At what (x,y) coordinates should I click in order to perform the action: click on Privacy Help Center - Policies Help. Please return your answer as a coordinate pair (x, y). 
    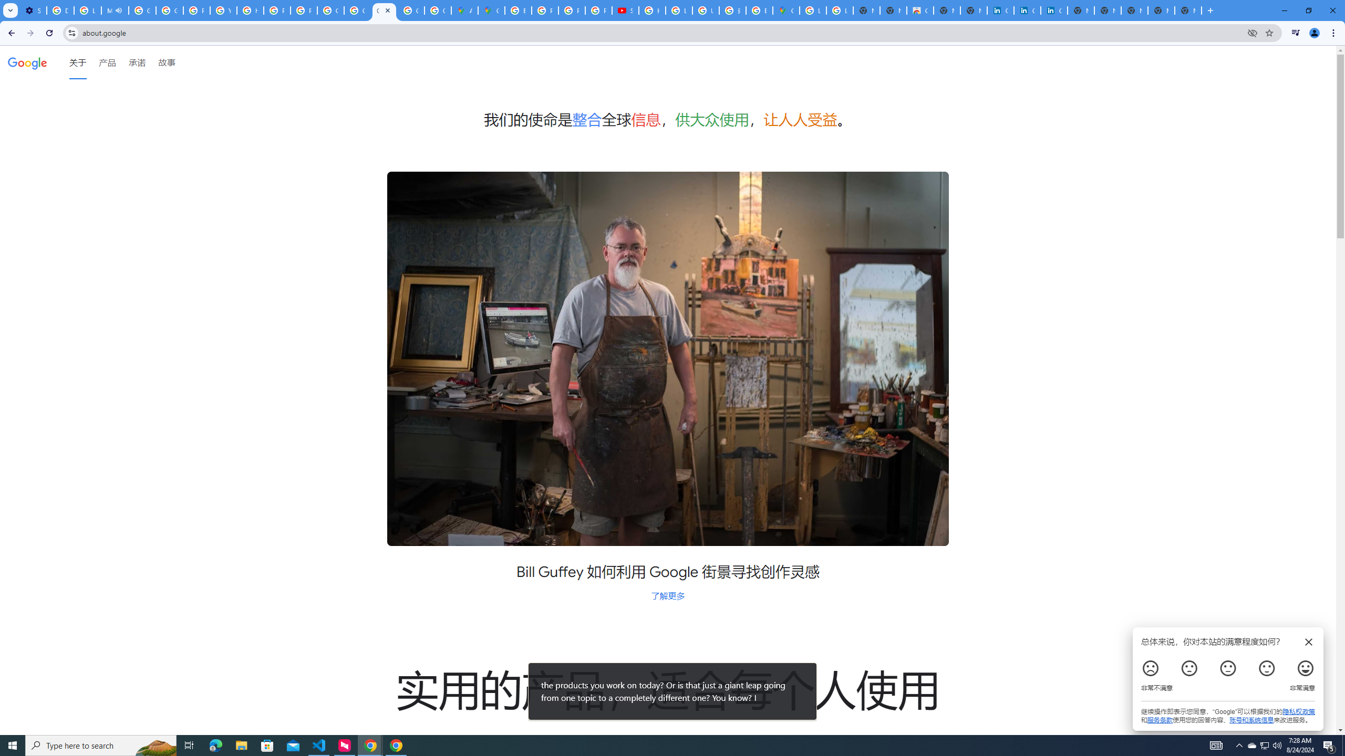
    Looking at the image, I should click on (572, 10).